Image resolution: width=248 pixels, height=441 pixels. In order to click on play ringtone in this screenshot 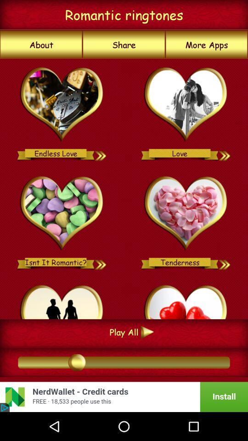, I will do `click(62, 214)`.